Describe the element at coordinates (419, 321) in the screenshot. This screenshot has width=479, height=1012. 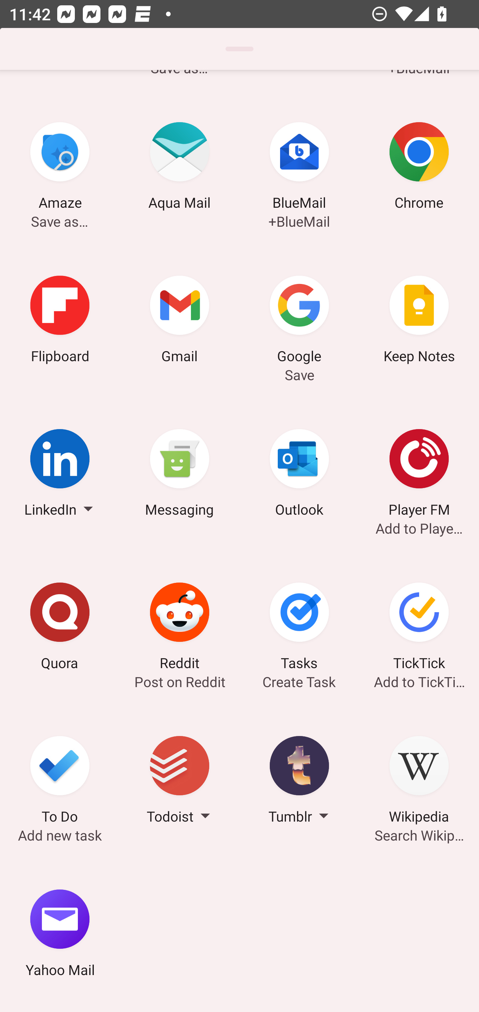
I see `Keep Notes` at that location.